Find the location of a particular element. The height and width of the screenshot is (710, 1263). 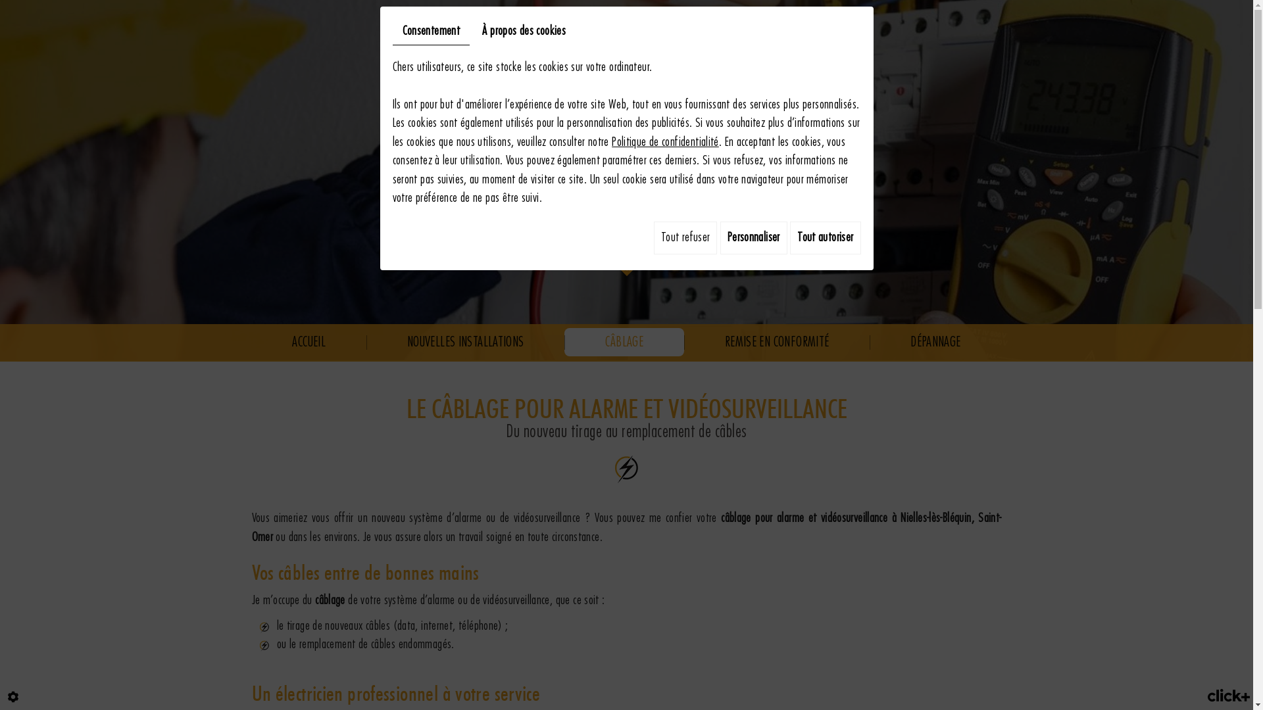

Personnaliser is located at coordinates (754, 238).